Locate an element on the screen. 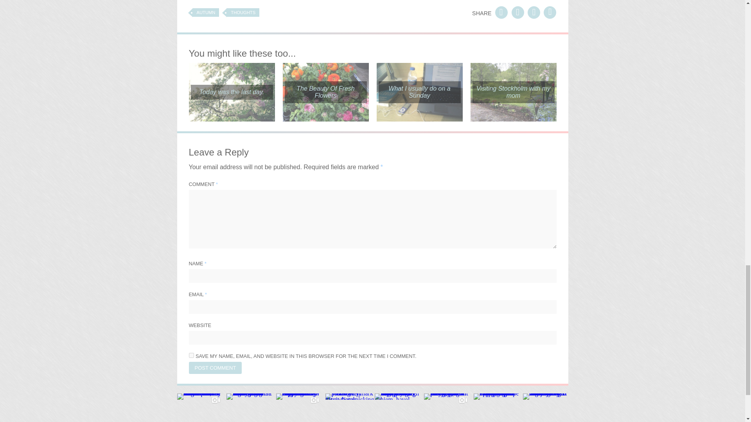 This screenshot has height=422, width=751. Post Comment is located at coordinates (215, 367).